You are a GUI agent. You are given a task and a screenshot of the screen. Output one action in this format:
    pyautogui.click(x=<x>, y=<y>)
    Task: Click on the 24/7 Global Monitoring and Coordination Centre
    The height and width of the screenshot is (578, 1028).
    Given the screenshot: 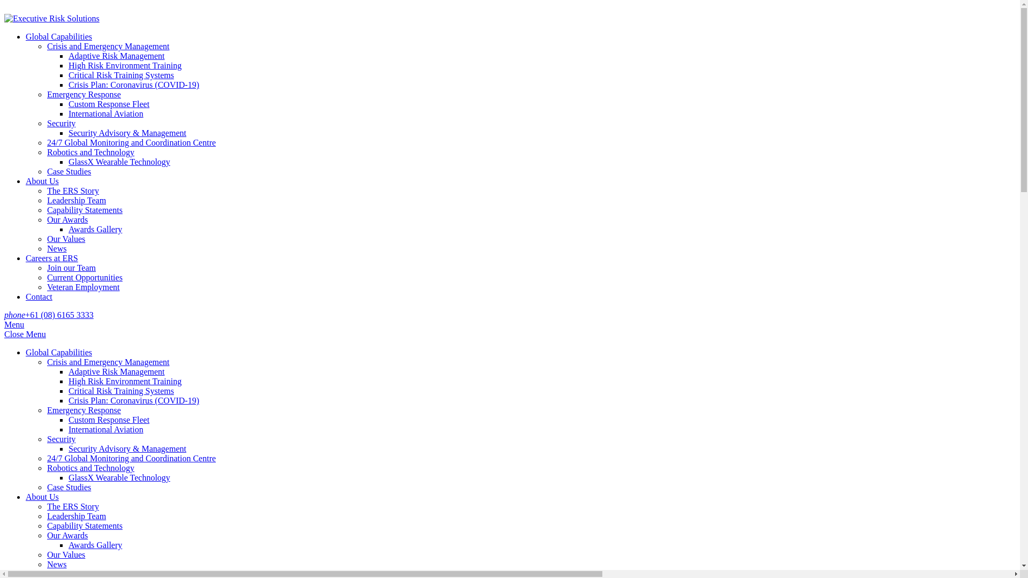 What is the action you would take?
    pyautogui.click(x=132, y=142)
    